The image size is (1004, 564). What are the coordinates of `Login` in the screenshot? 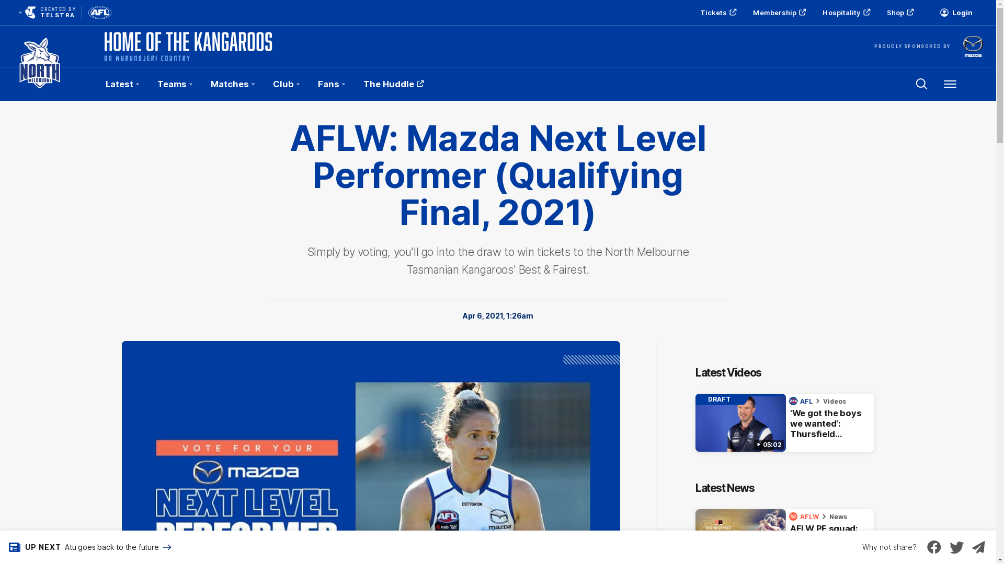 It's located at (956, 13).